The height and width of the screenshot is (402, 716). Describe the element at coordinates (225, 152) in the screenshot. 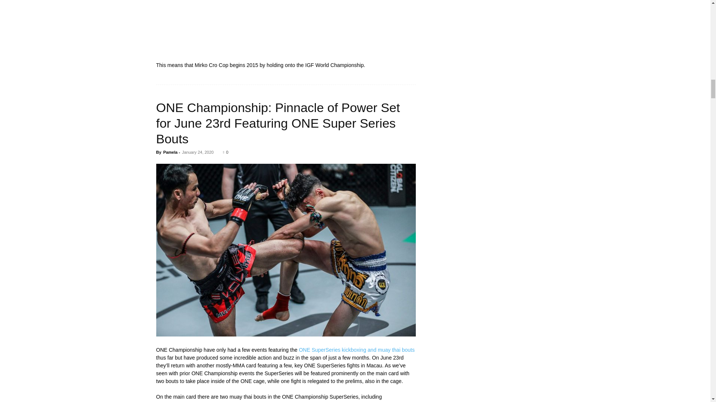

I see `0` at that location.